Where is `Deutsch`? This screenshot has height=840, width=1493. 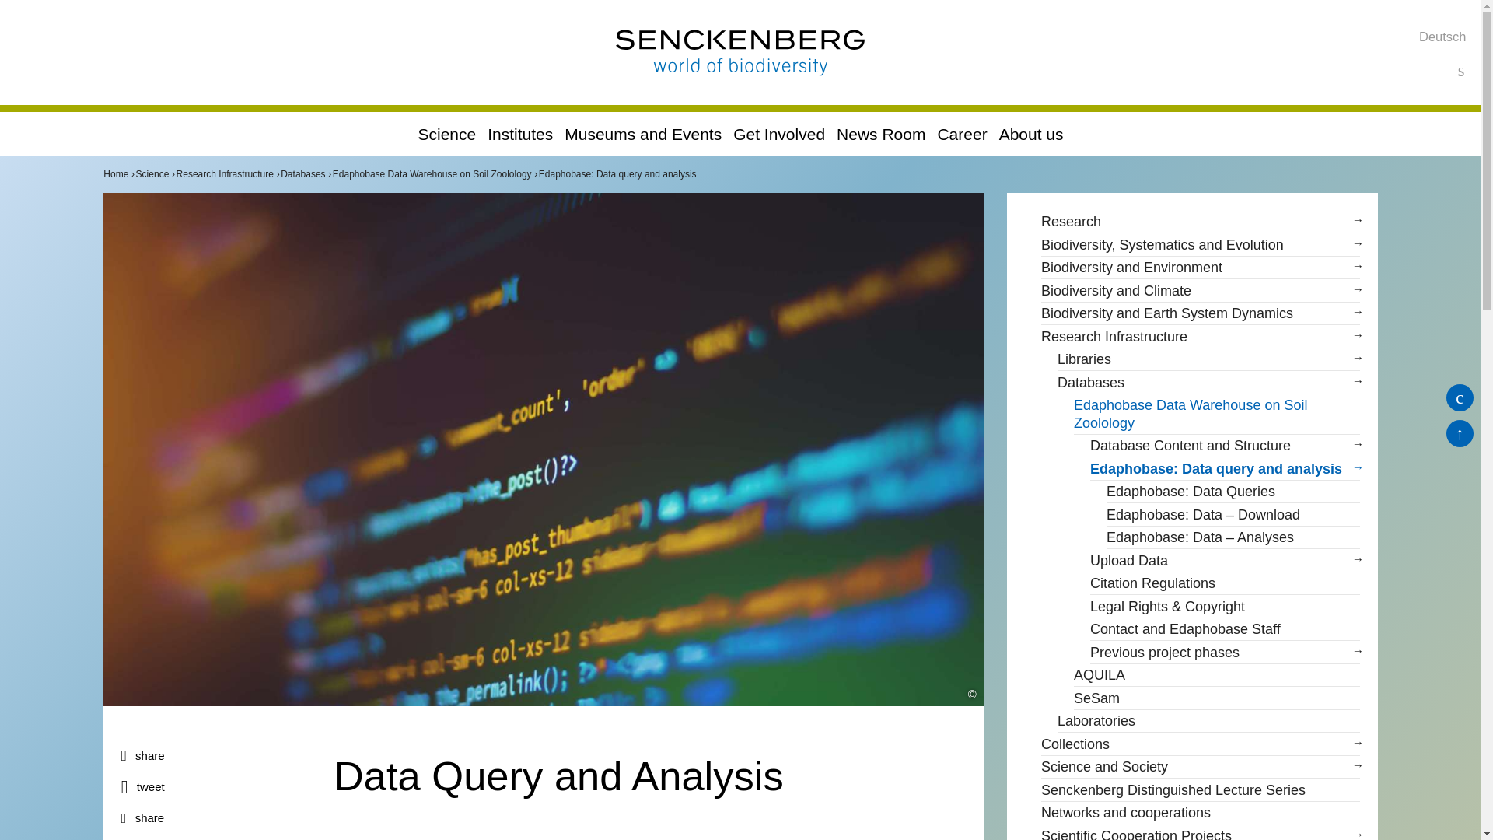
Deutsch is located at coordinates (1442, 36).